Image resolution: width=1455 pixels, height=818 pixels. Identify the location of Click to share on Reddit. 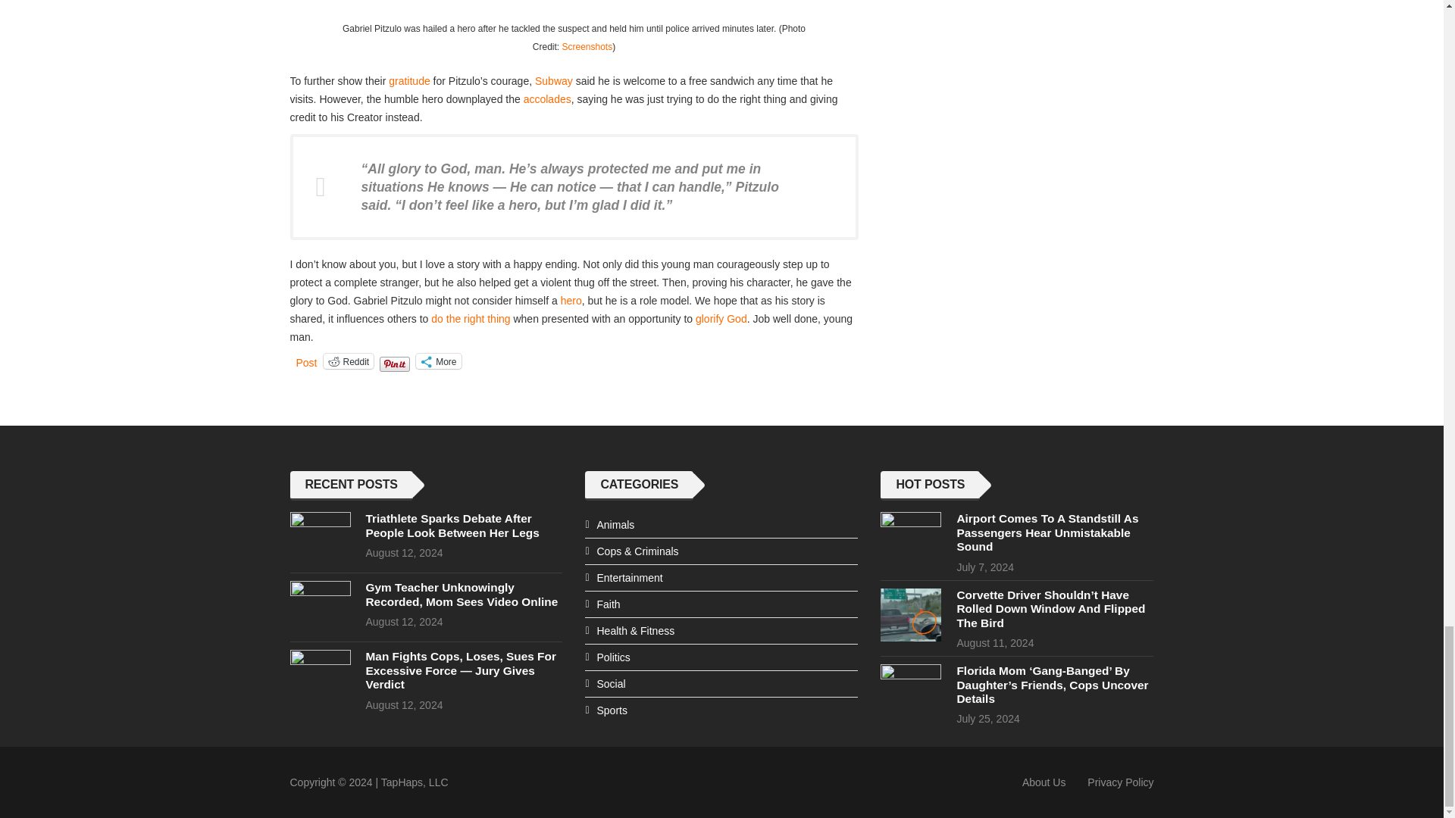
(349, 361).